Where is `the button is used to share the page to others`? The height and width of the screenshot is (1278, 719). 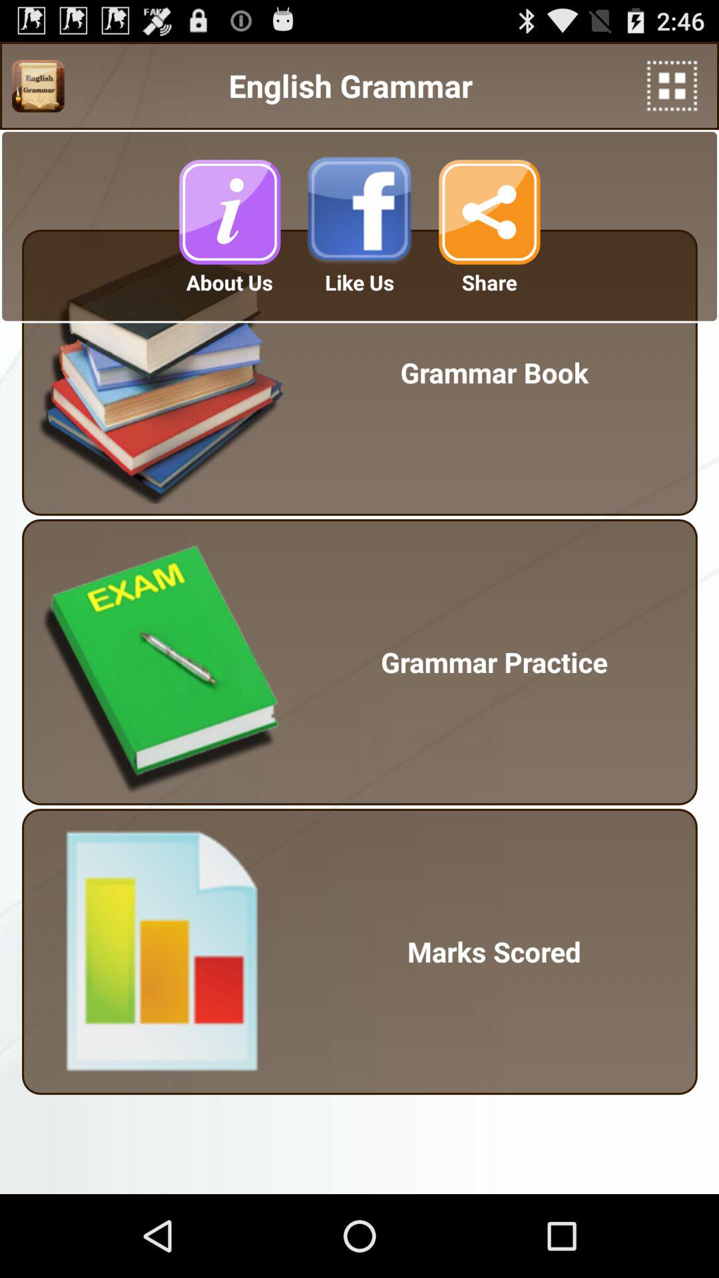
the button is used to share the page to others is located at coordinates (489, 212).